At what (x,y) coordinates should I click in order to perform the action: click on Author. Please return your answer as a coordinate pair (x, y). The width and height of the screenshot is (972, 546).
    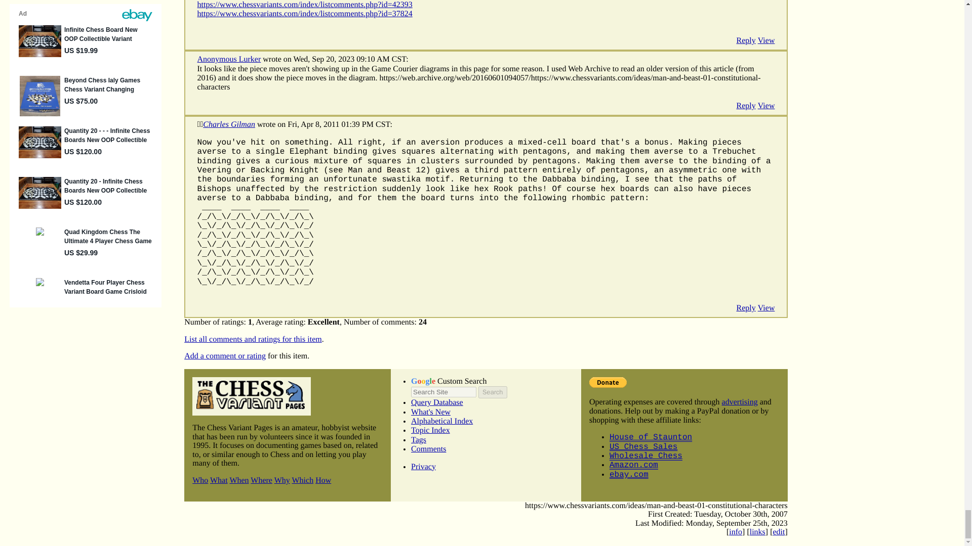
    Looking at the image, I should click on (201, 124).